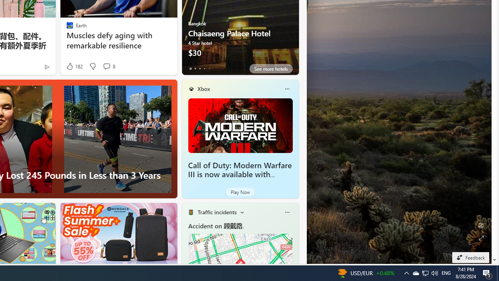 This screenshot has height=281, width=499. I want to click on tab-4, so click(209, 69).